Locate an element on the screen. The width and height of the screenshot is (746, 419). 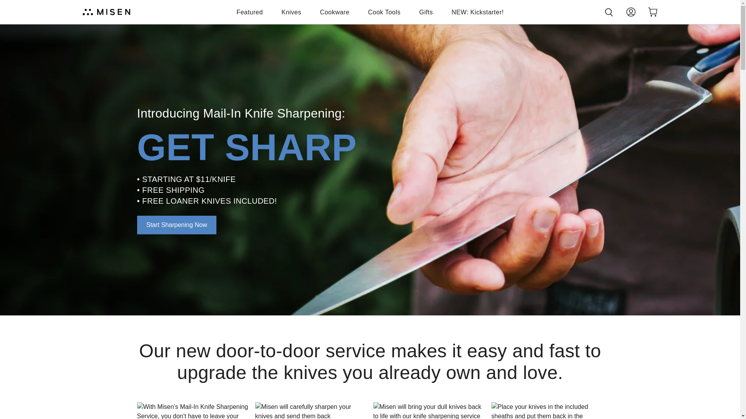
NEW: Kickstarter! is located at coordinates (477, 12).